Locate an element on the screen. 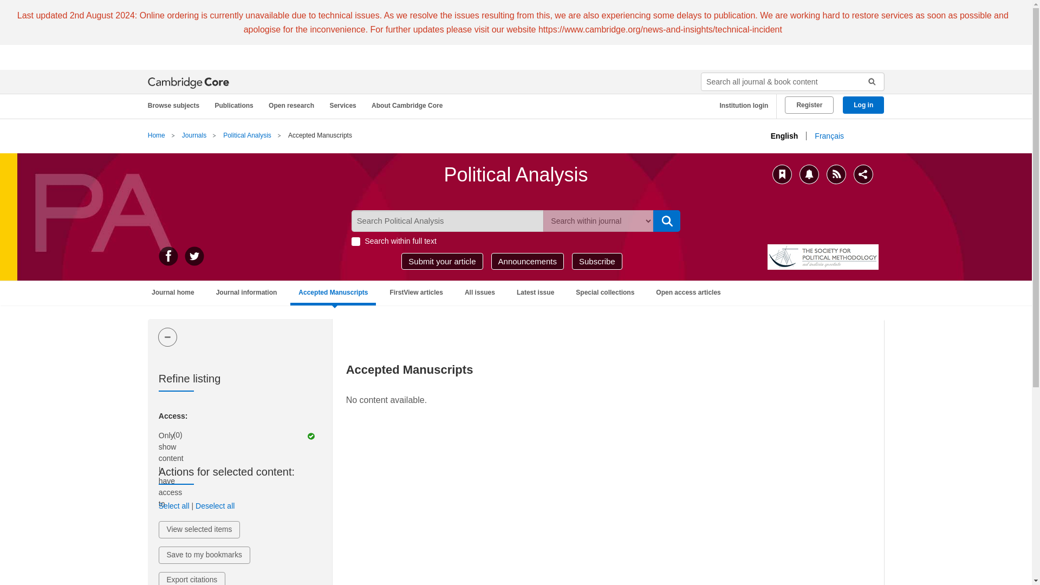 This screenshot has height=585, width=1040. Institution login is located at coordinates (740, 106).